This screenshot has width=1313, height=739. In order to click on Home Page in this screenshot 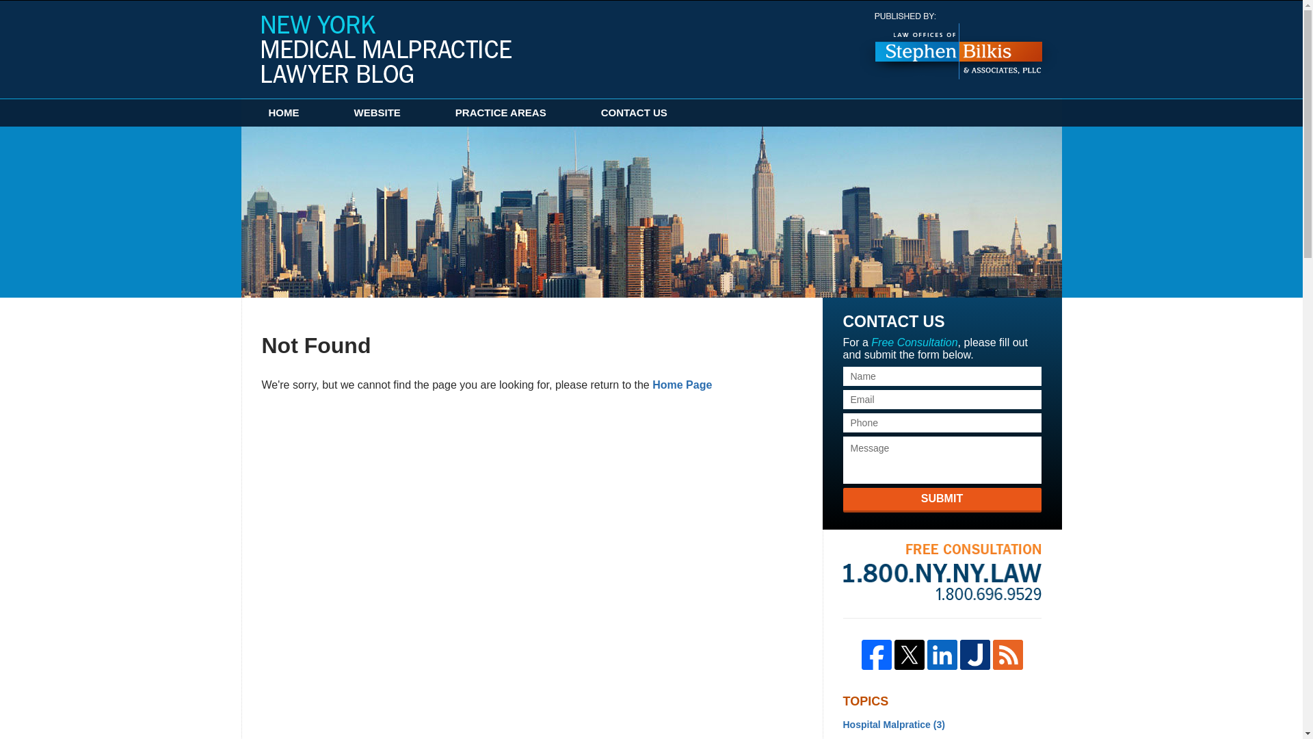, I will do `click(682, 385)`.